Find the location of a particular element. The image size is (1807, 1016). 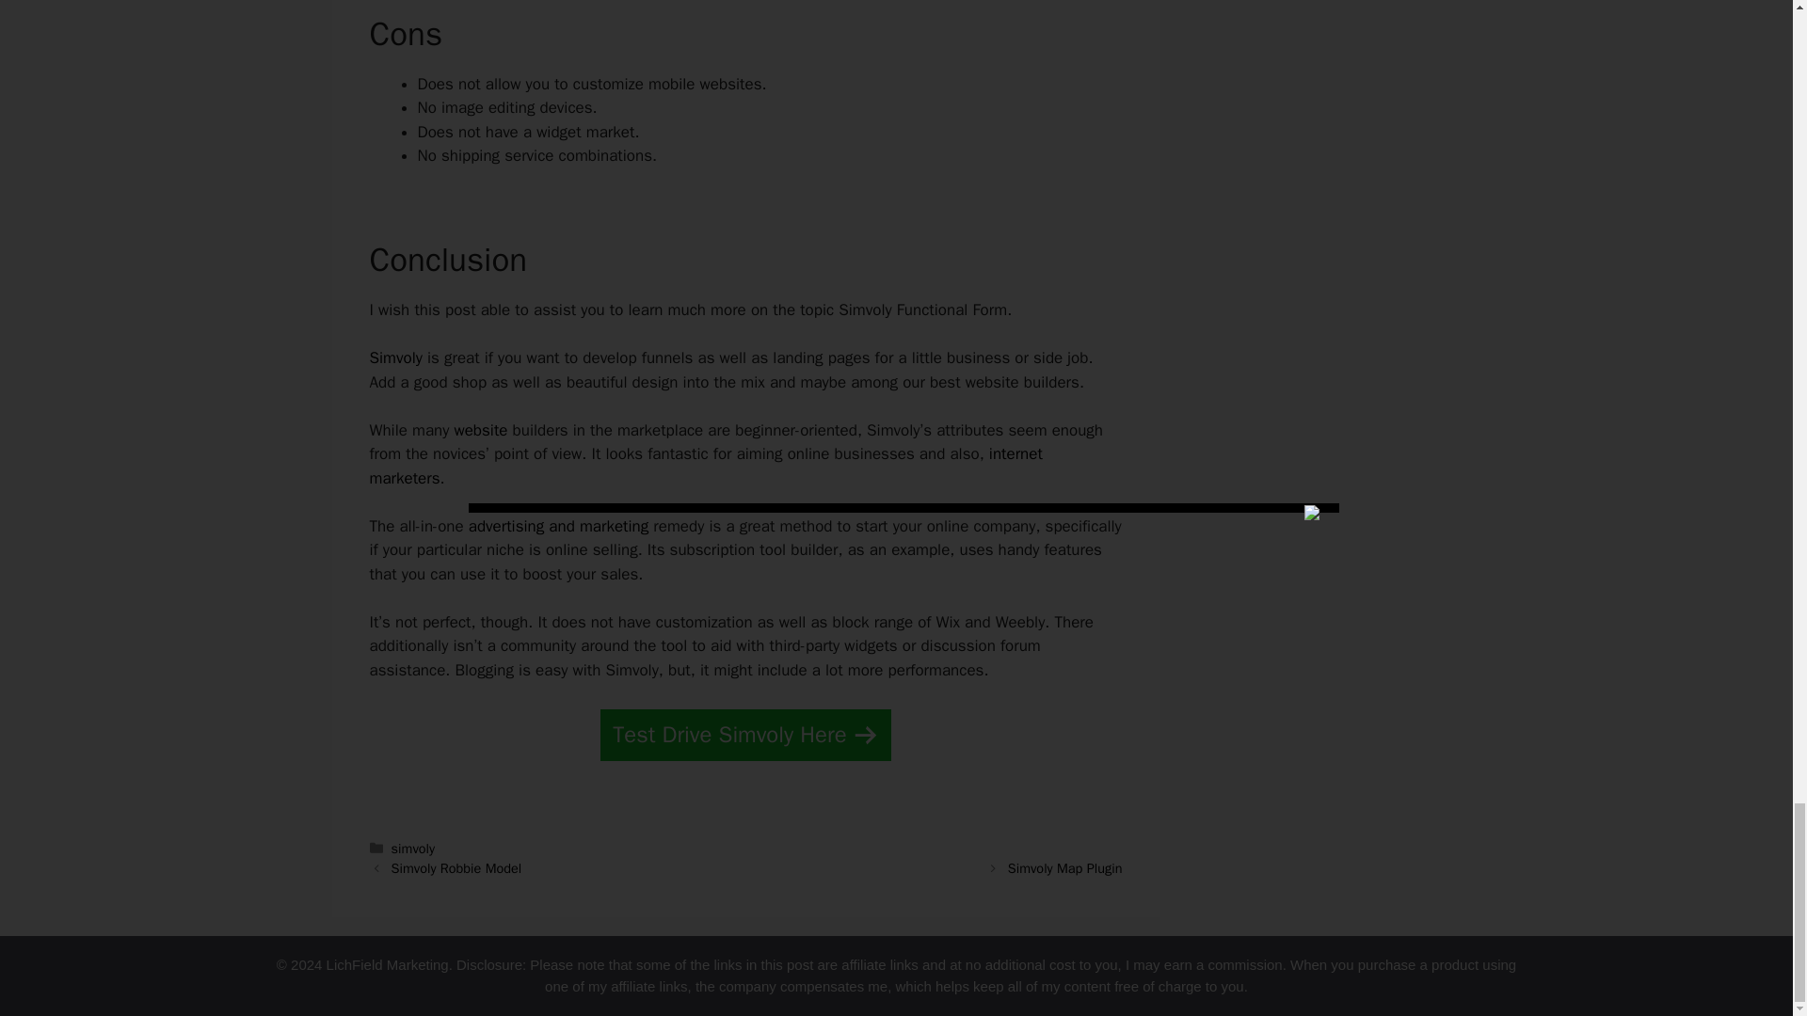

website is located at coordinates (480, 430).